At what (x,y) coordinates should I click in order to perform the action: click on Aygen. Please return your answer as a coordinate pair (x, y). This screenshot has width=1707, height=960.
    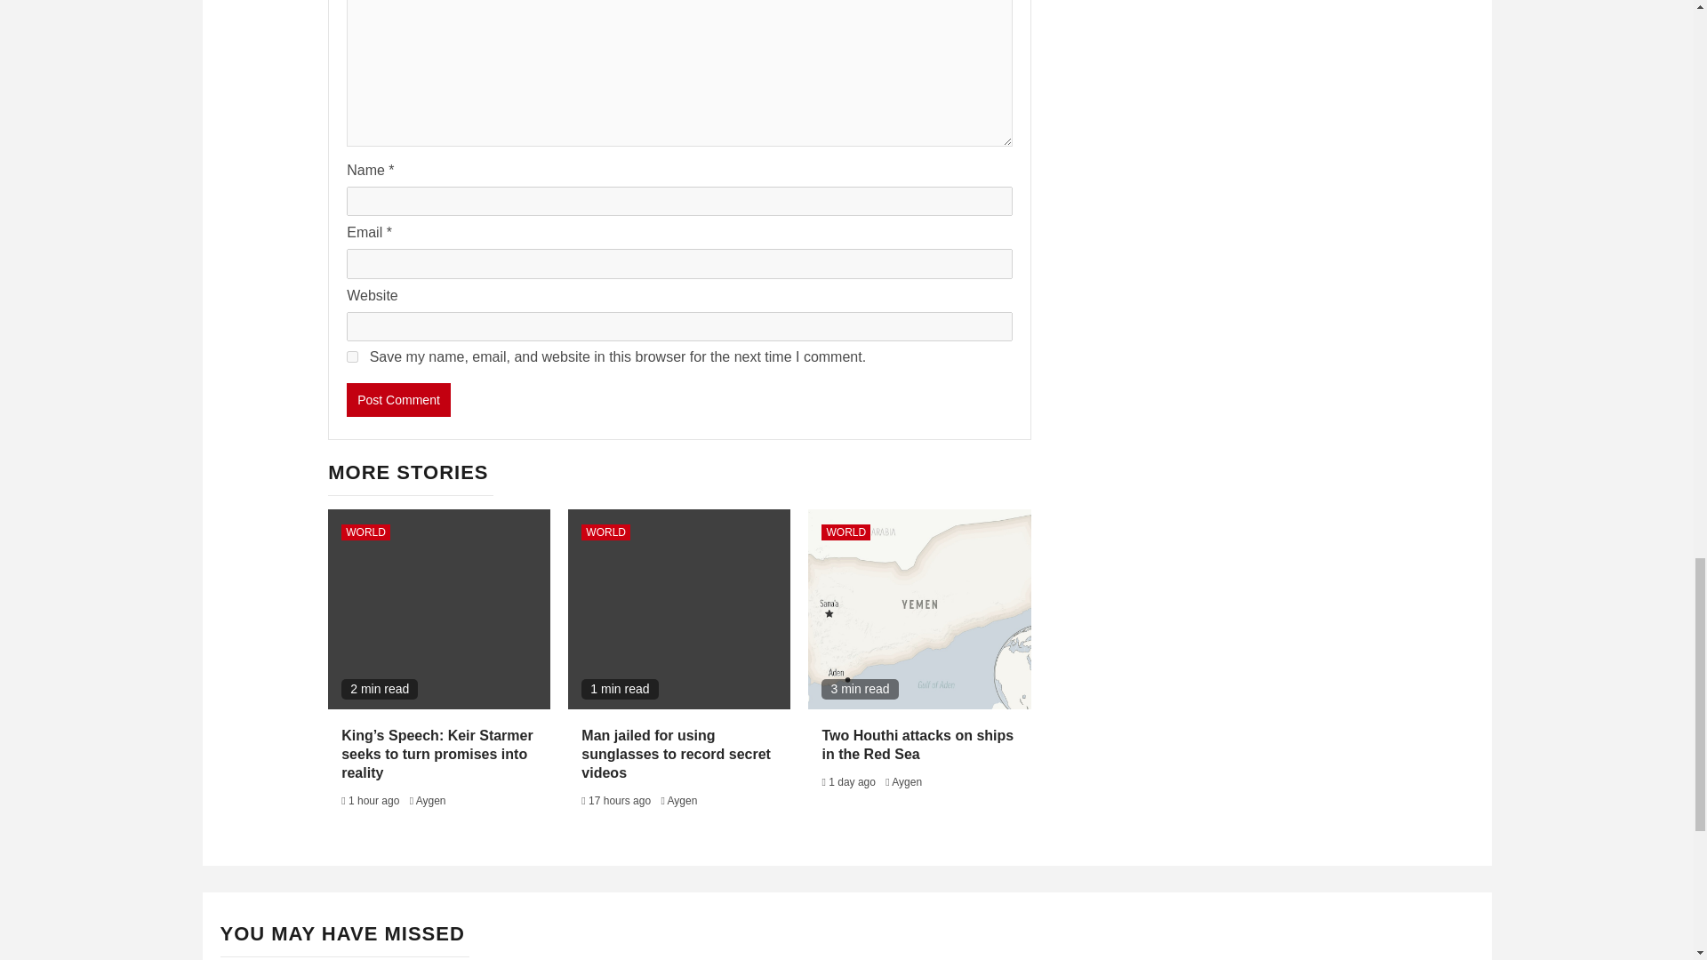
    Looking at the image, I should click on (683, 801).